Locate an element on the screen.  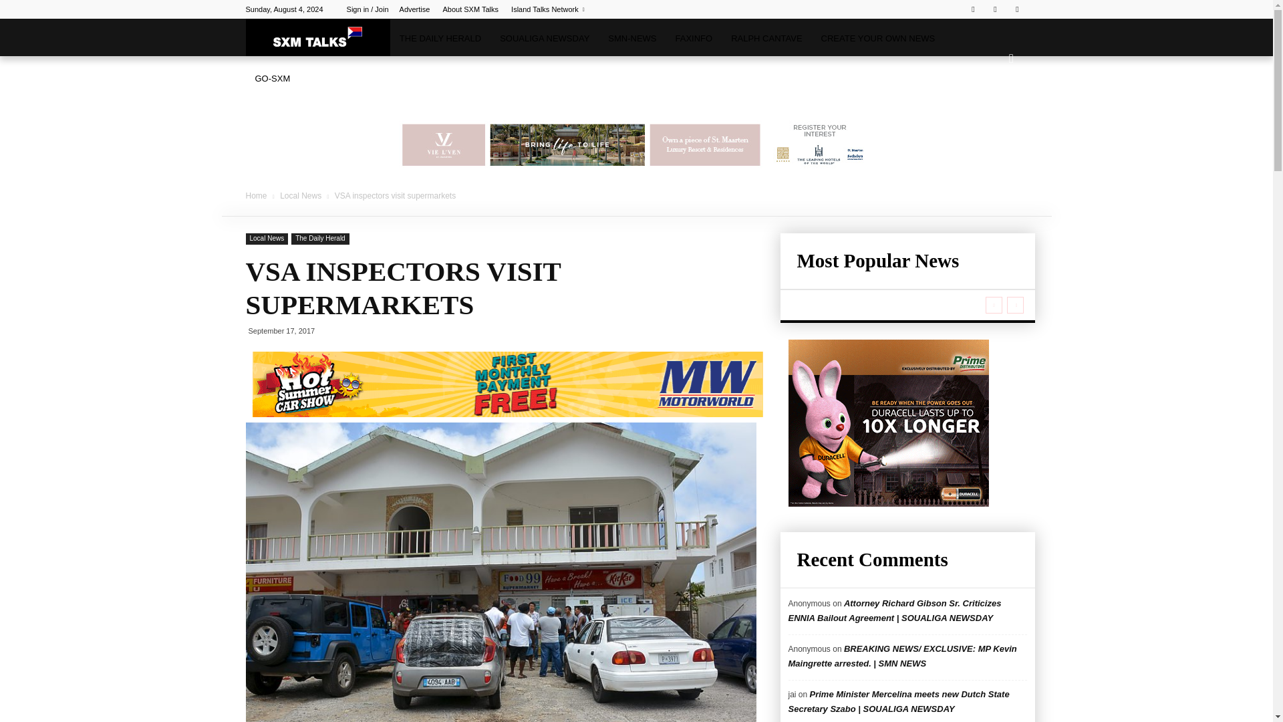
Twitter is located at coordinates (994, 9).